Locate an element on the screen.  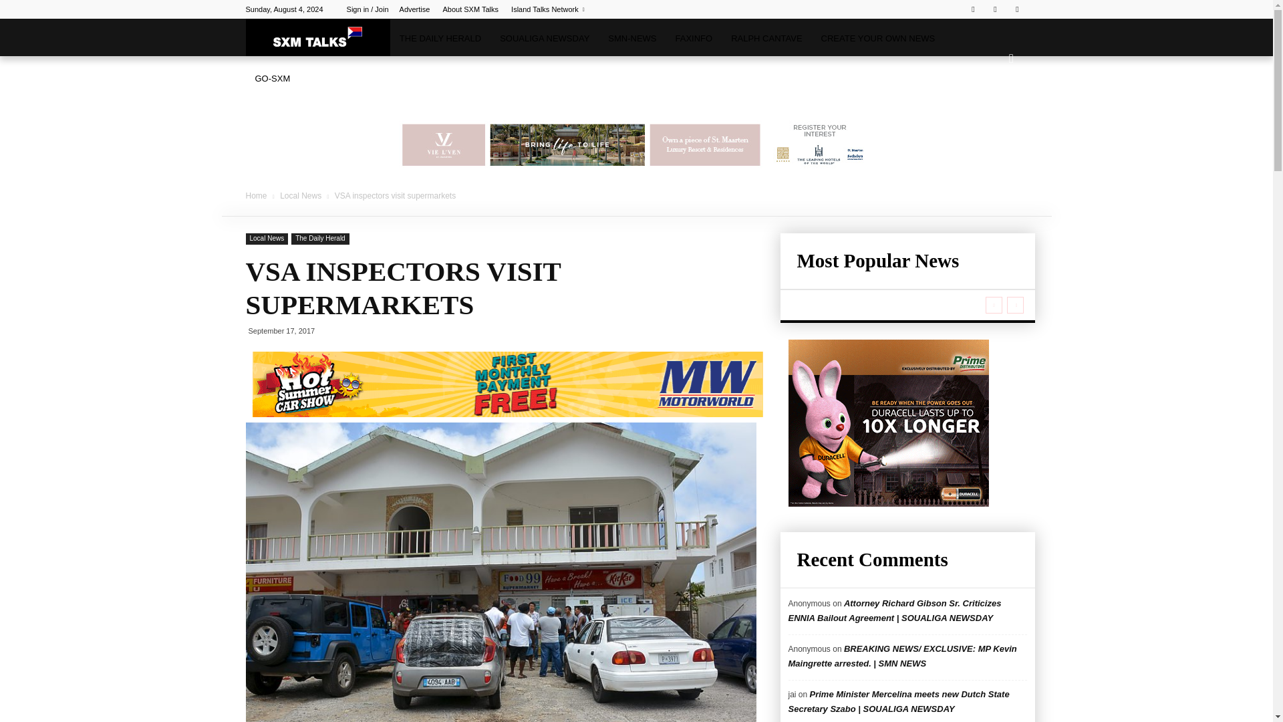
Twitter is located at coordinates (994, 9).